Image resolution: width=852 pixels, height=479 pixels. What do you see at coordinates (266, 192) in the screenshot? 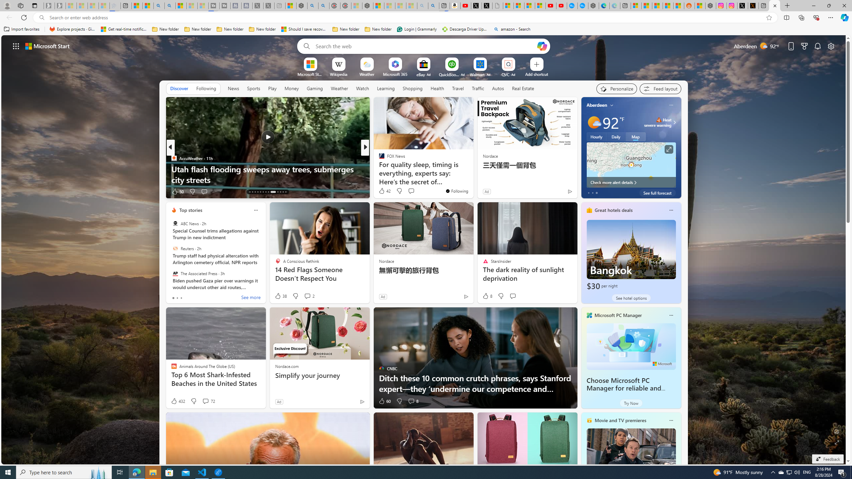
I see `AutomationID: tab-19` at bounding box center [266, 192].